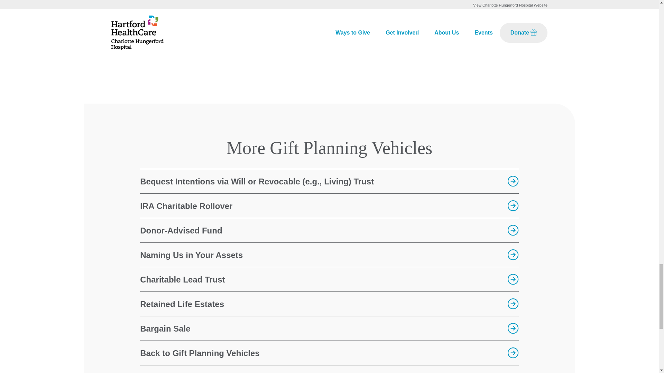 The image size is (664, 373). Describe the element at coordinates (286, 12) in the screenshot. I see `GET MORE INFO` at that location.